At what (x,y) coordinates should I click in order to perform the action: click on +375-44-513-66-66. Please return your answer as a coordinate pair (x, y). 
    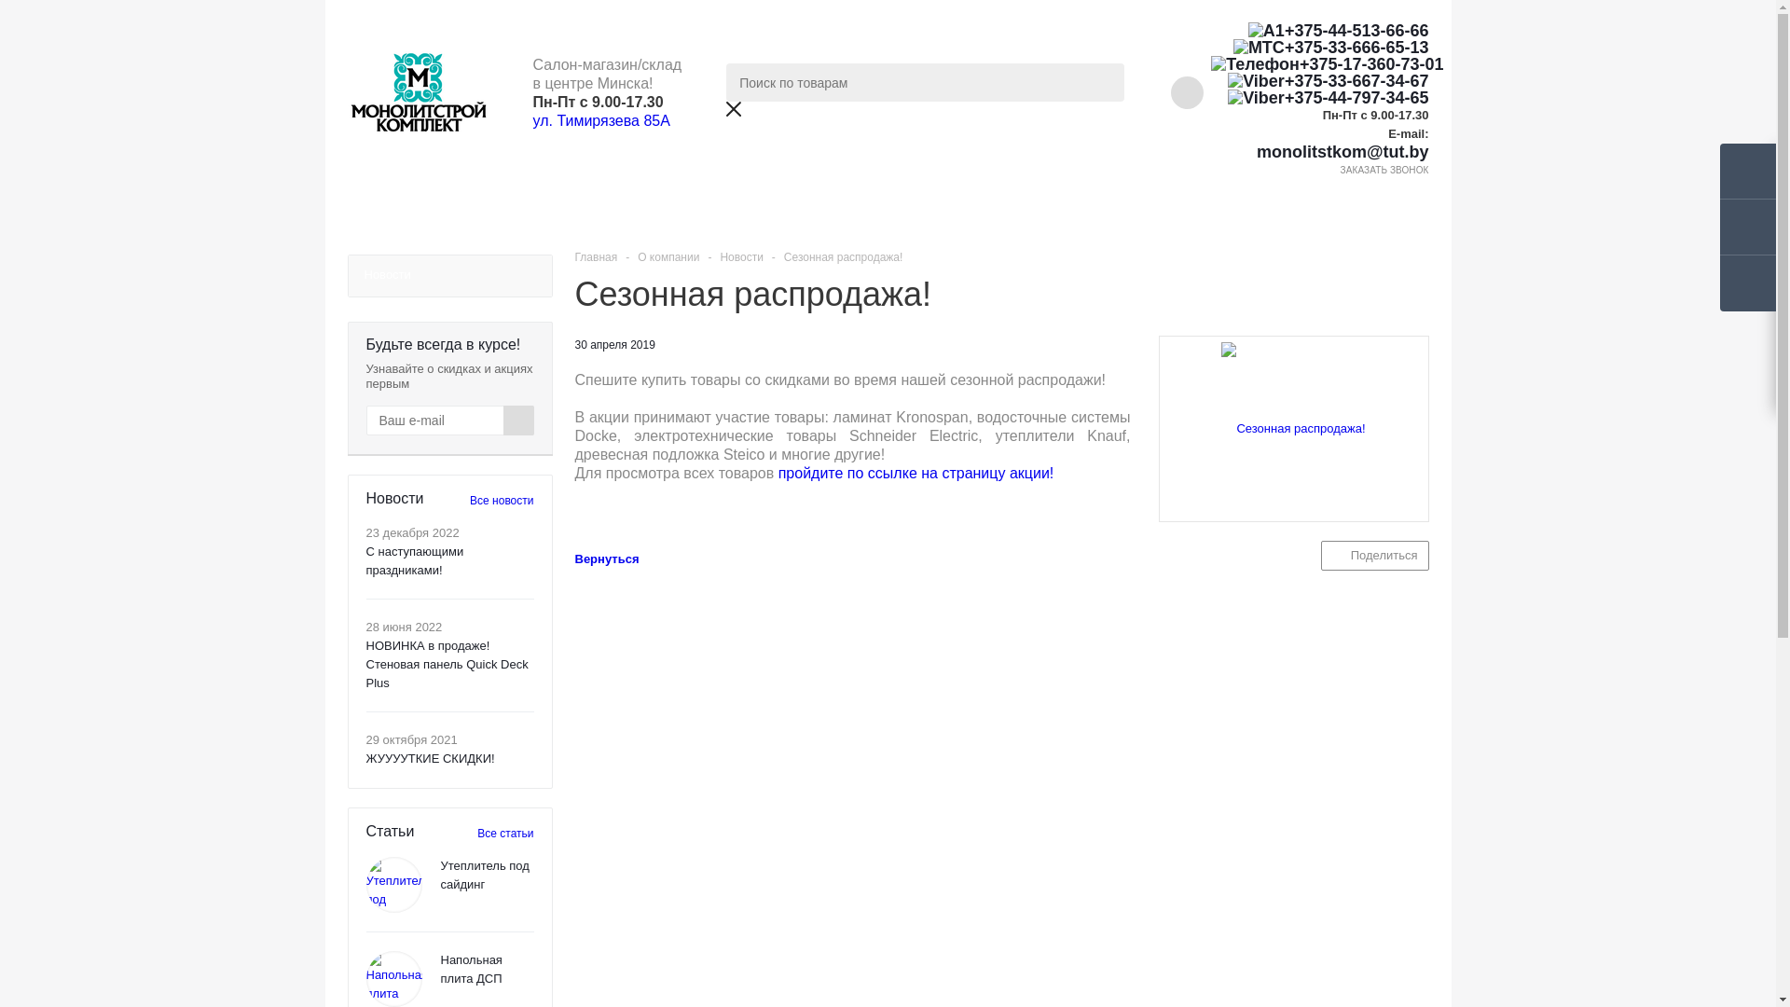
    Looking at the image, I should click on (1320, 31).